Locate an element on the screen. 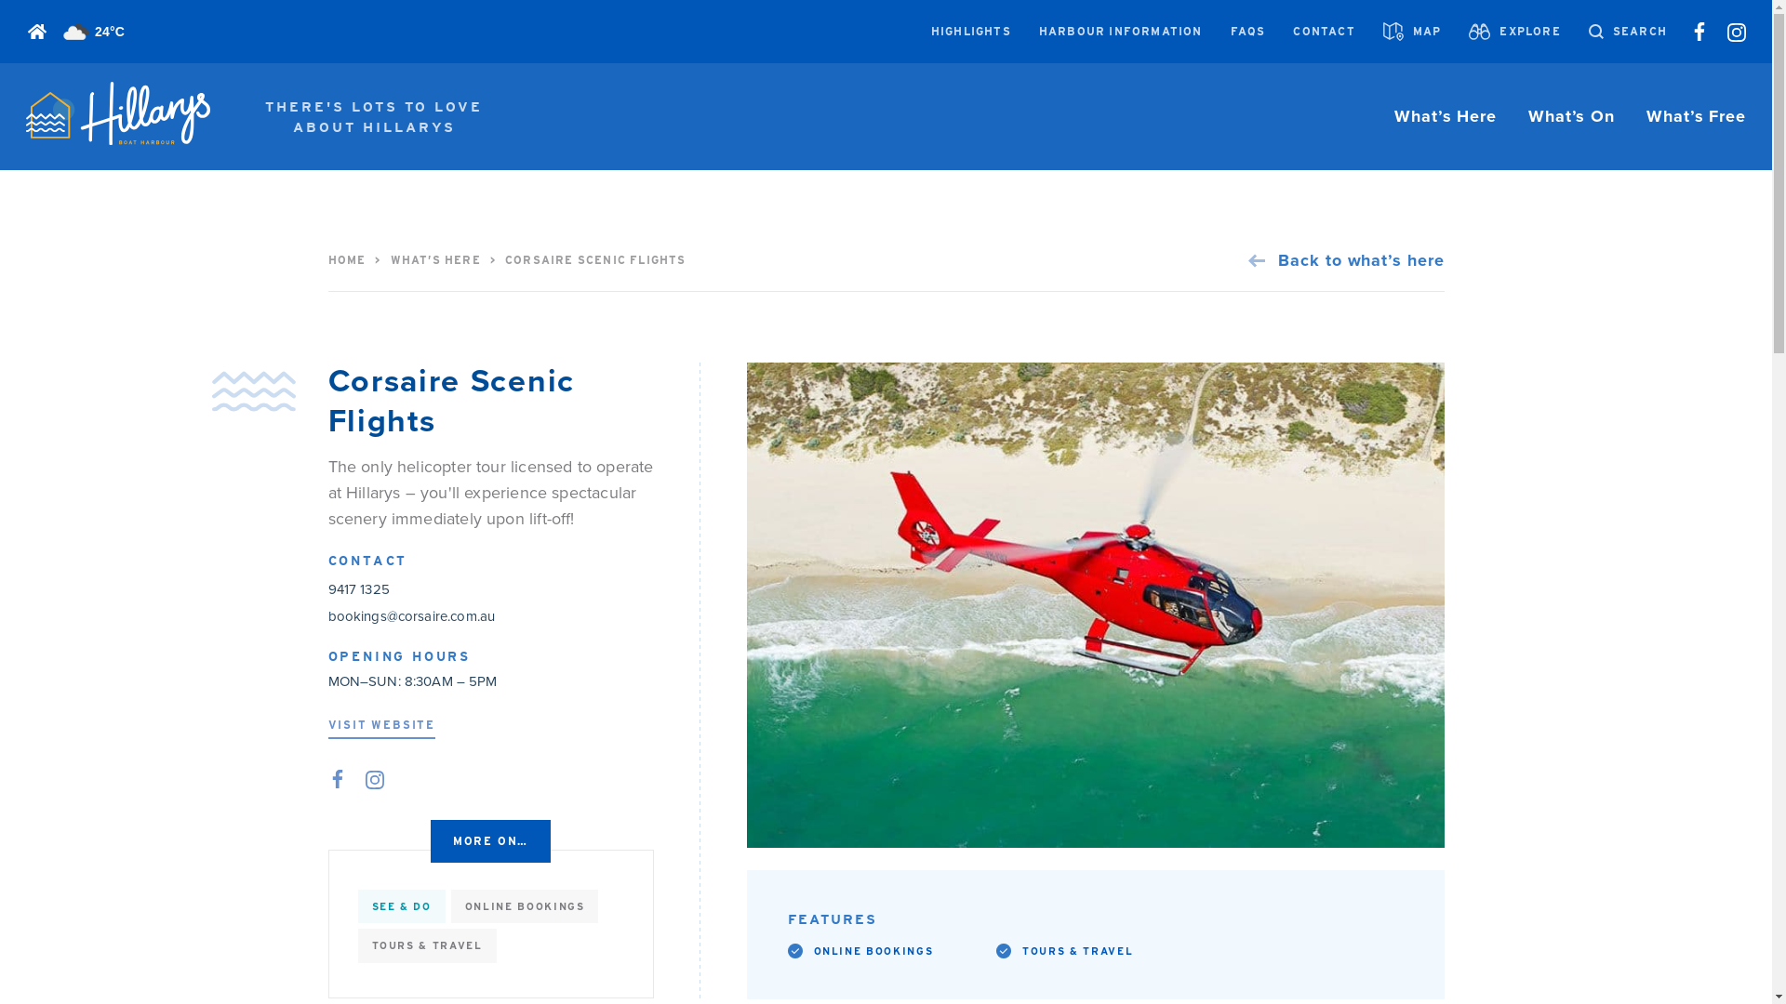  HARBOUR INFORMATION is located at coordinates (1121, 32).